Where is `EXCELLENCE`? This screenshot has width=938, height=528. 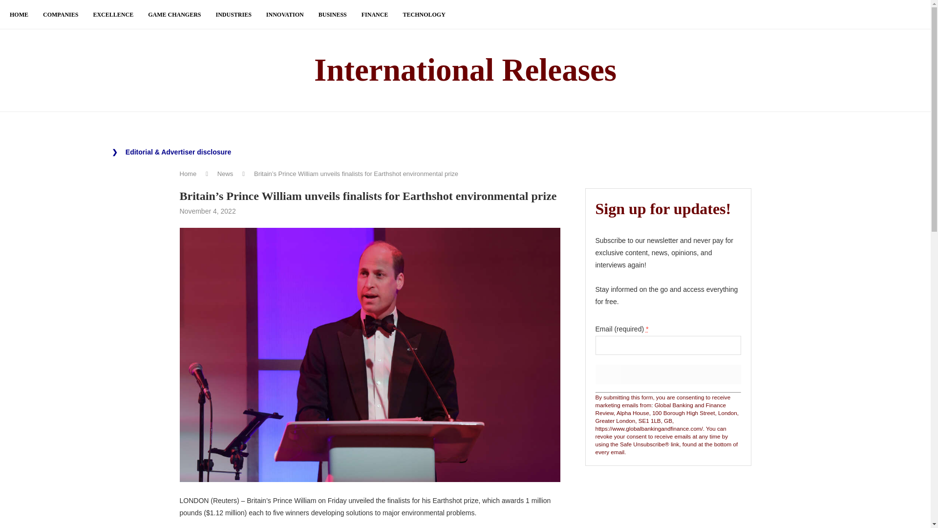
EXCELLENCE is located at coordinates (113, 15).